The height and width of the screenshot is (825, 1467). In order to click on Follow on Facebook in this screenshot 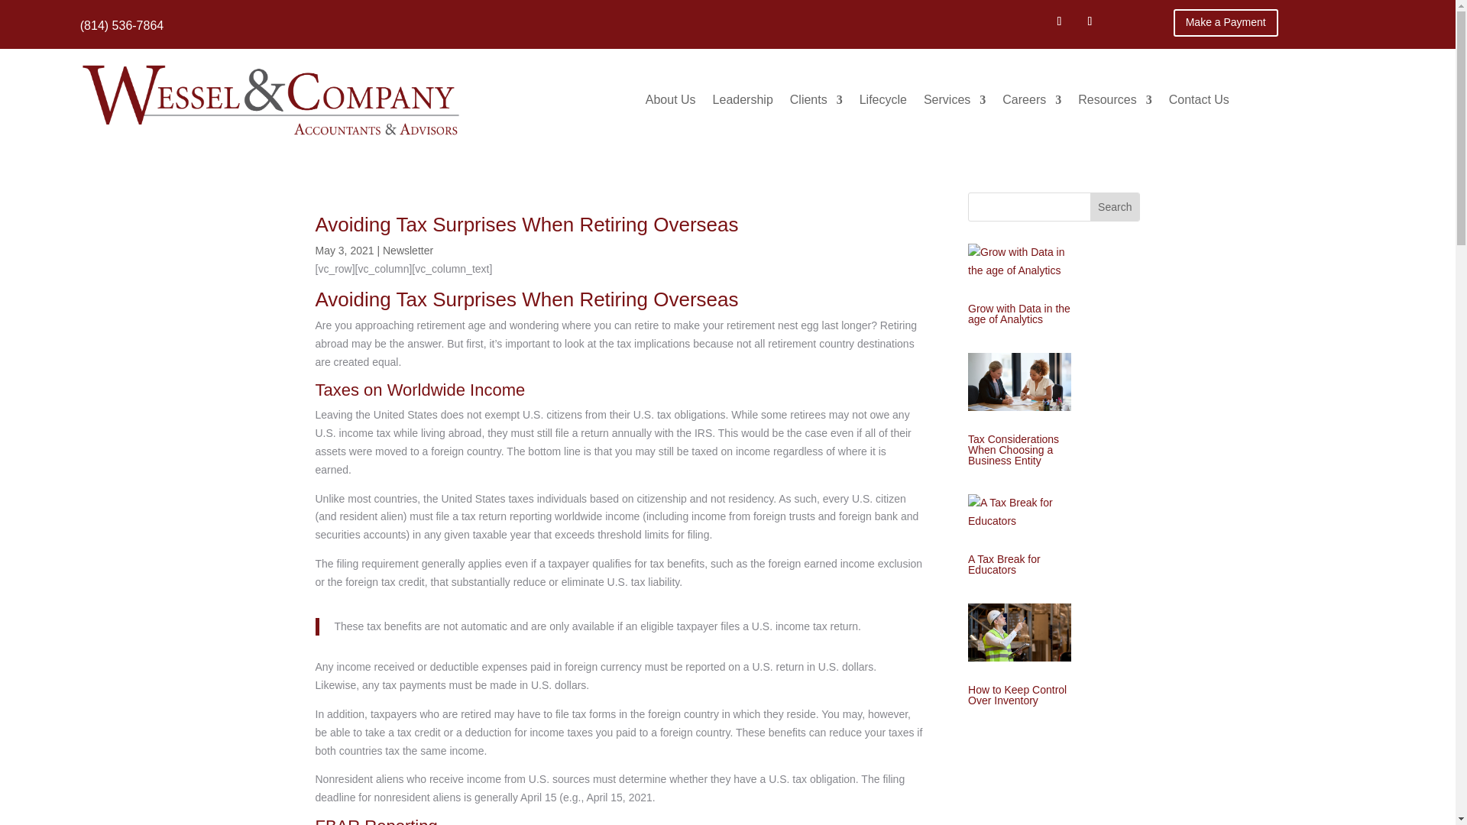, I will do `click(1059, 21)`.